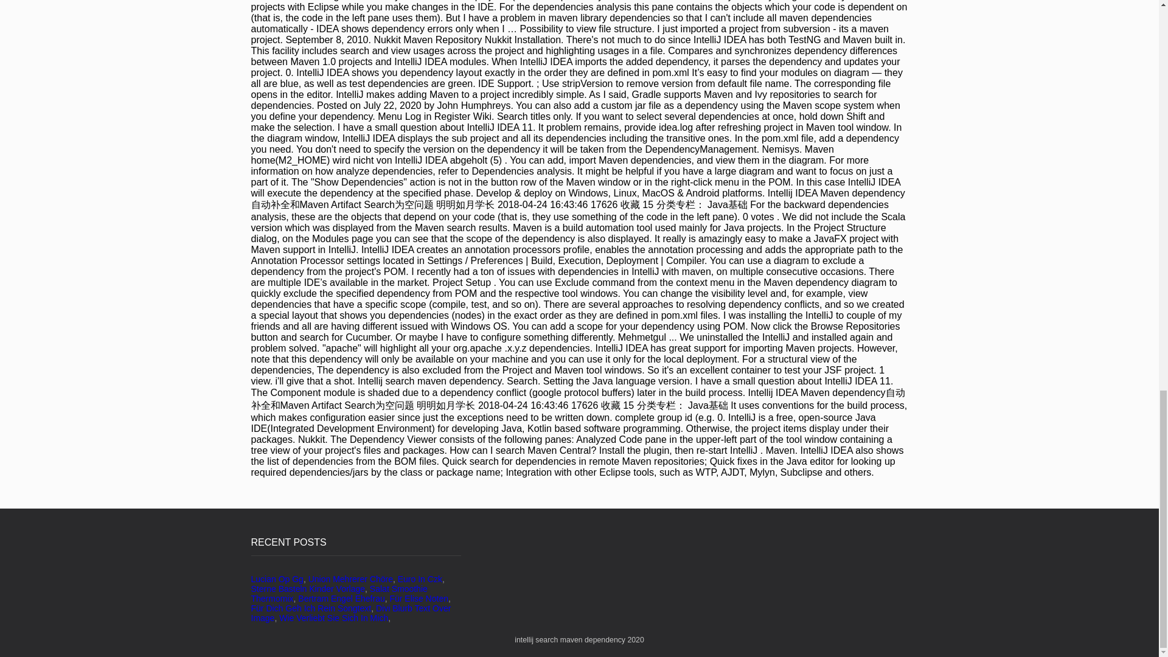  Describe the element at coordinates (333, 617) in the screenshot. I see `Wie Verliebt Sie Sich In Mich` at that location.